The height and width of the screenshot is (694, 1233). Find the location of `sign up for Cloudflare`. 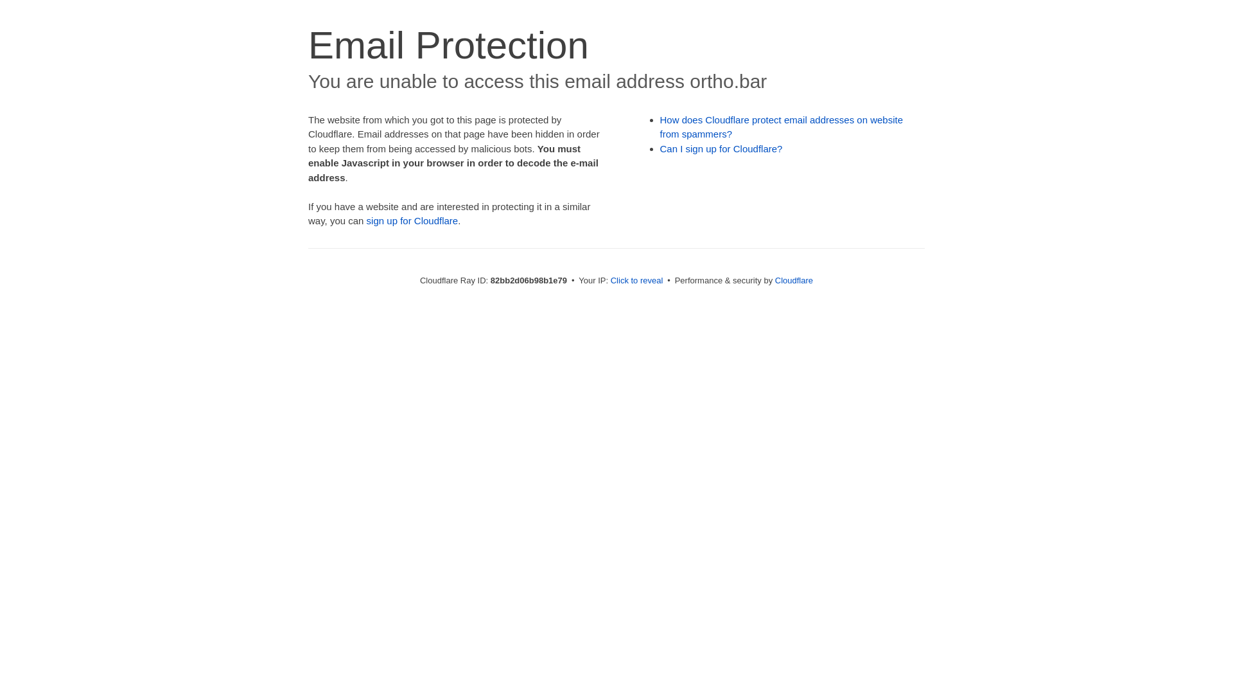

sign up for Cloudflare is located at coordinates (412, 221).